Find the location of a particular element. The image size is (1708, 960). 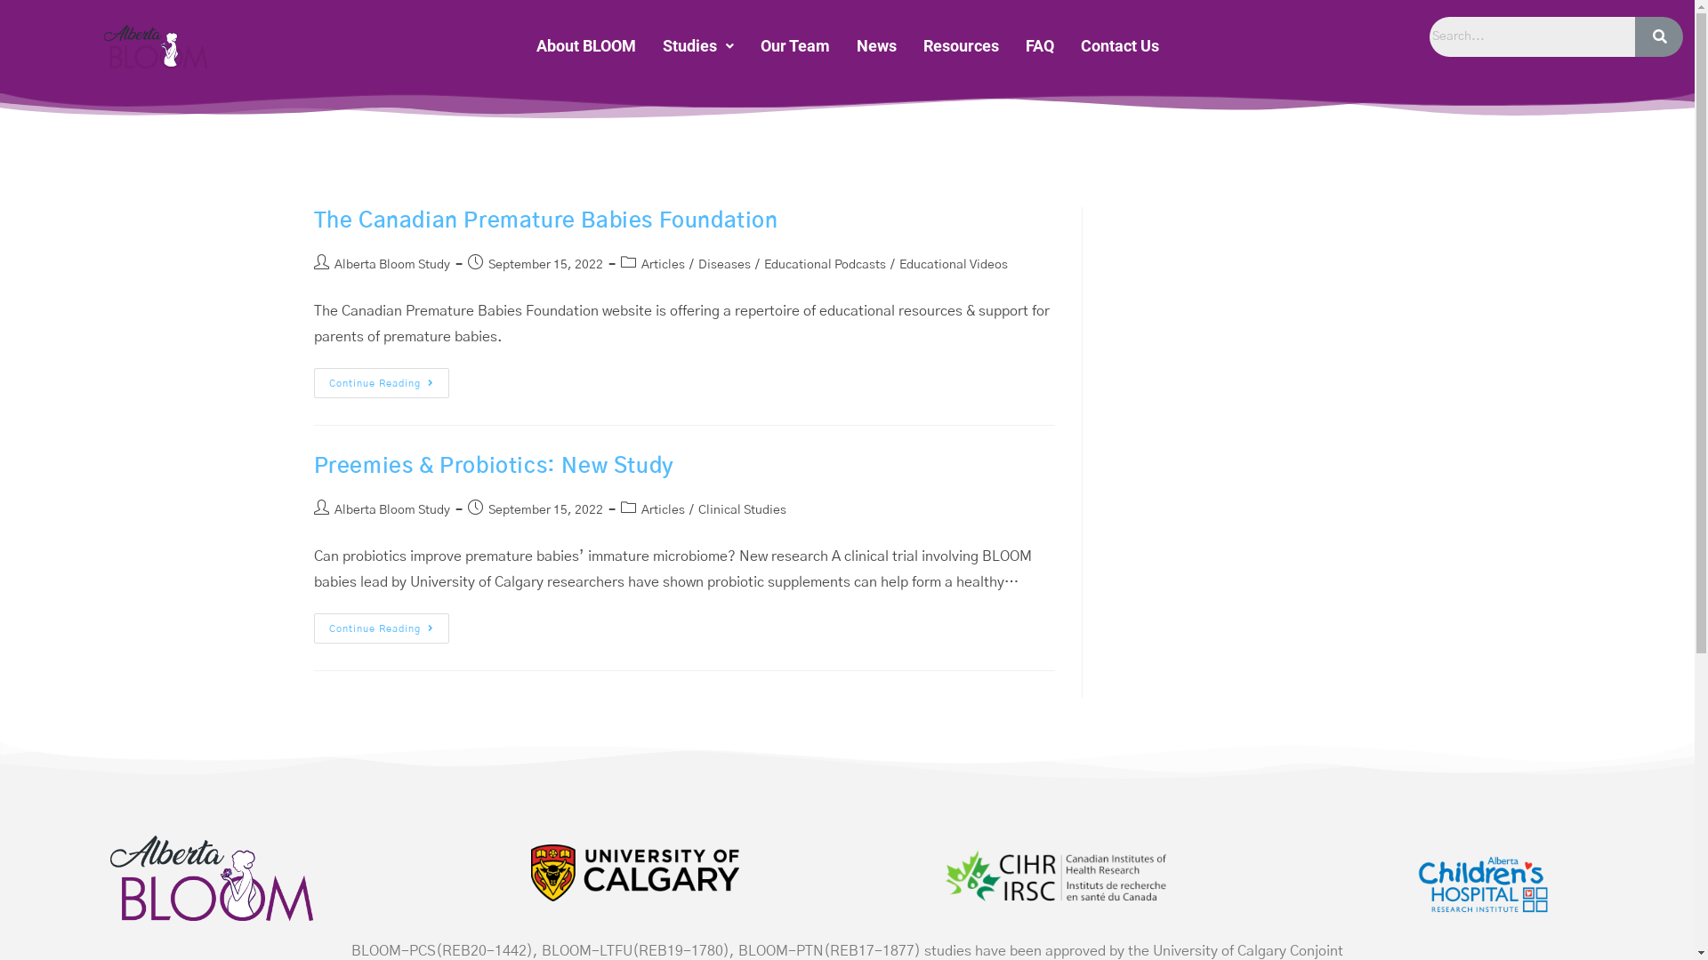

Search is located at coordinates (1533, 37).